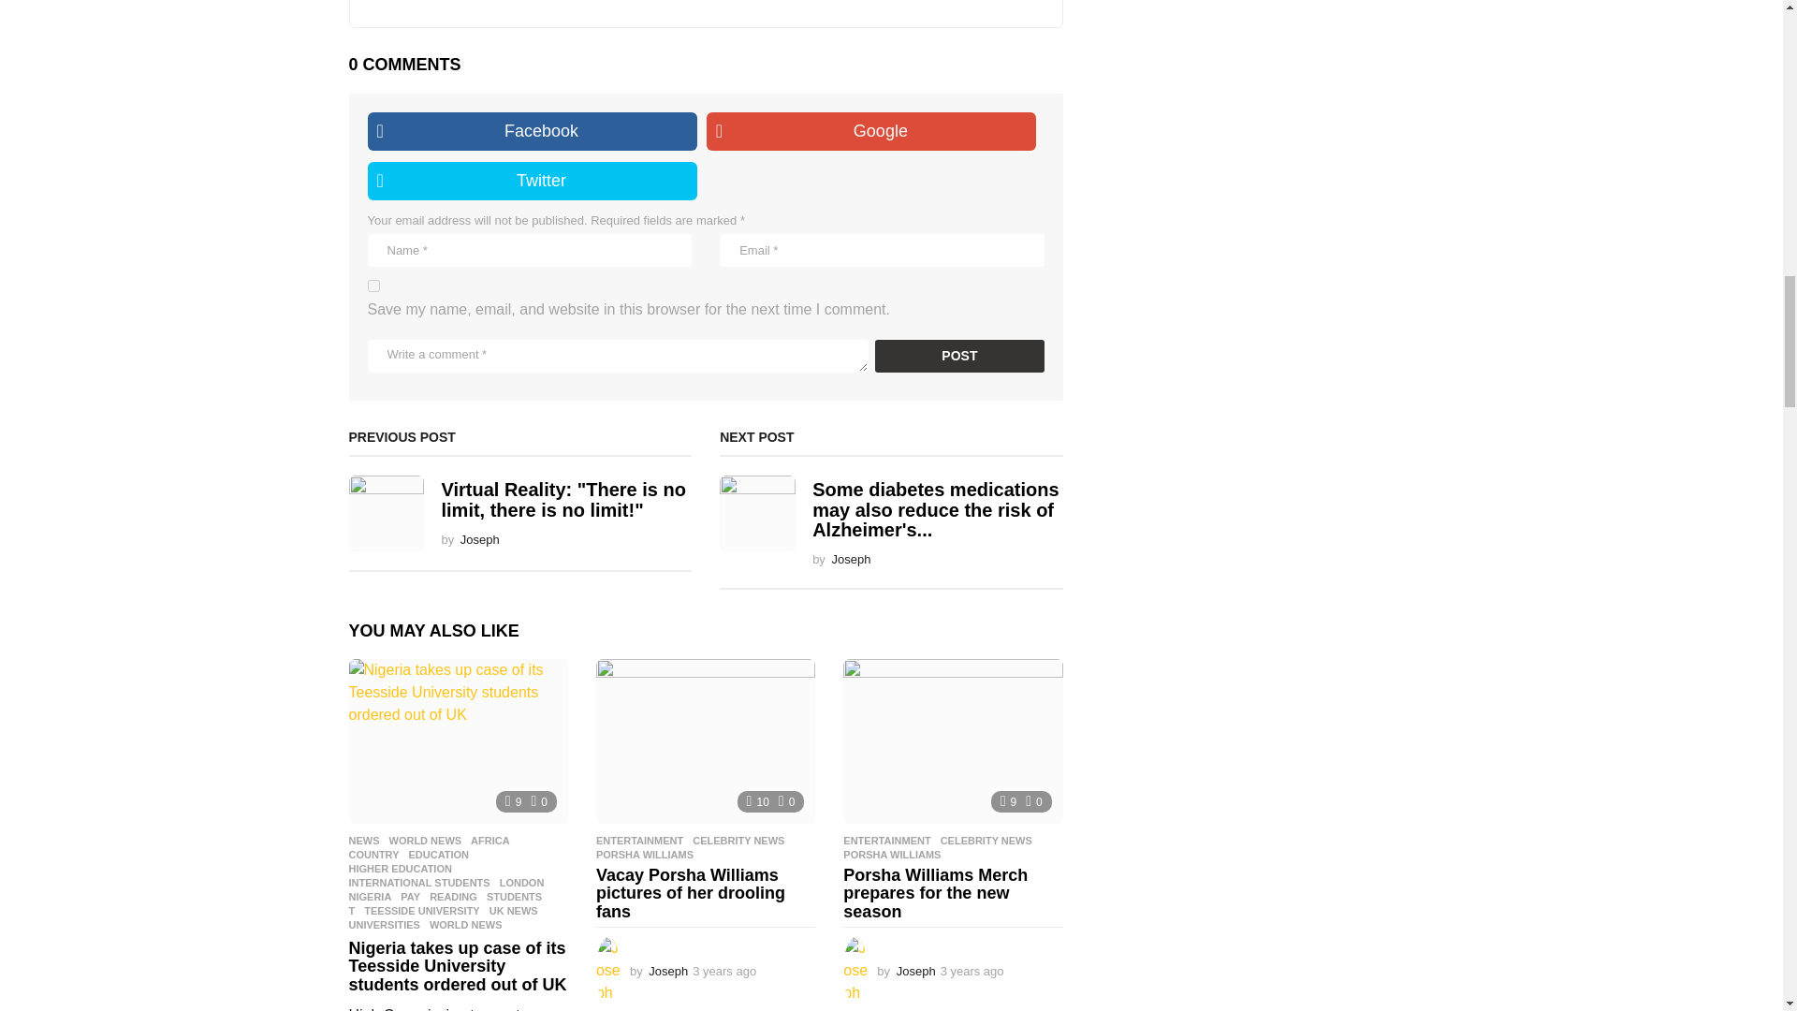  I want to click on Porsha Williams Merch prepares for the new season, so click(952, 741).